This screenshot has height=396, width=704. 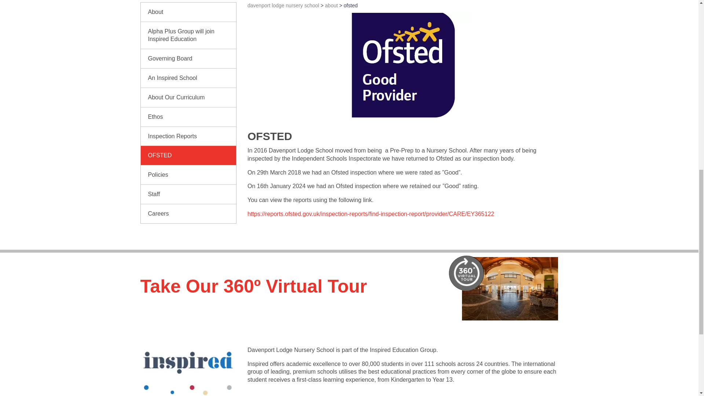 I want to click on Policies, so click(x=188, y=175).